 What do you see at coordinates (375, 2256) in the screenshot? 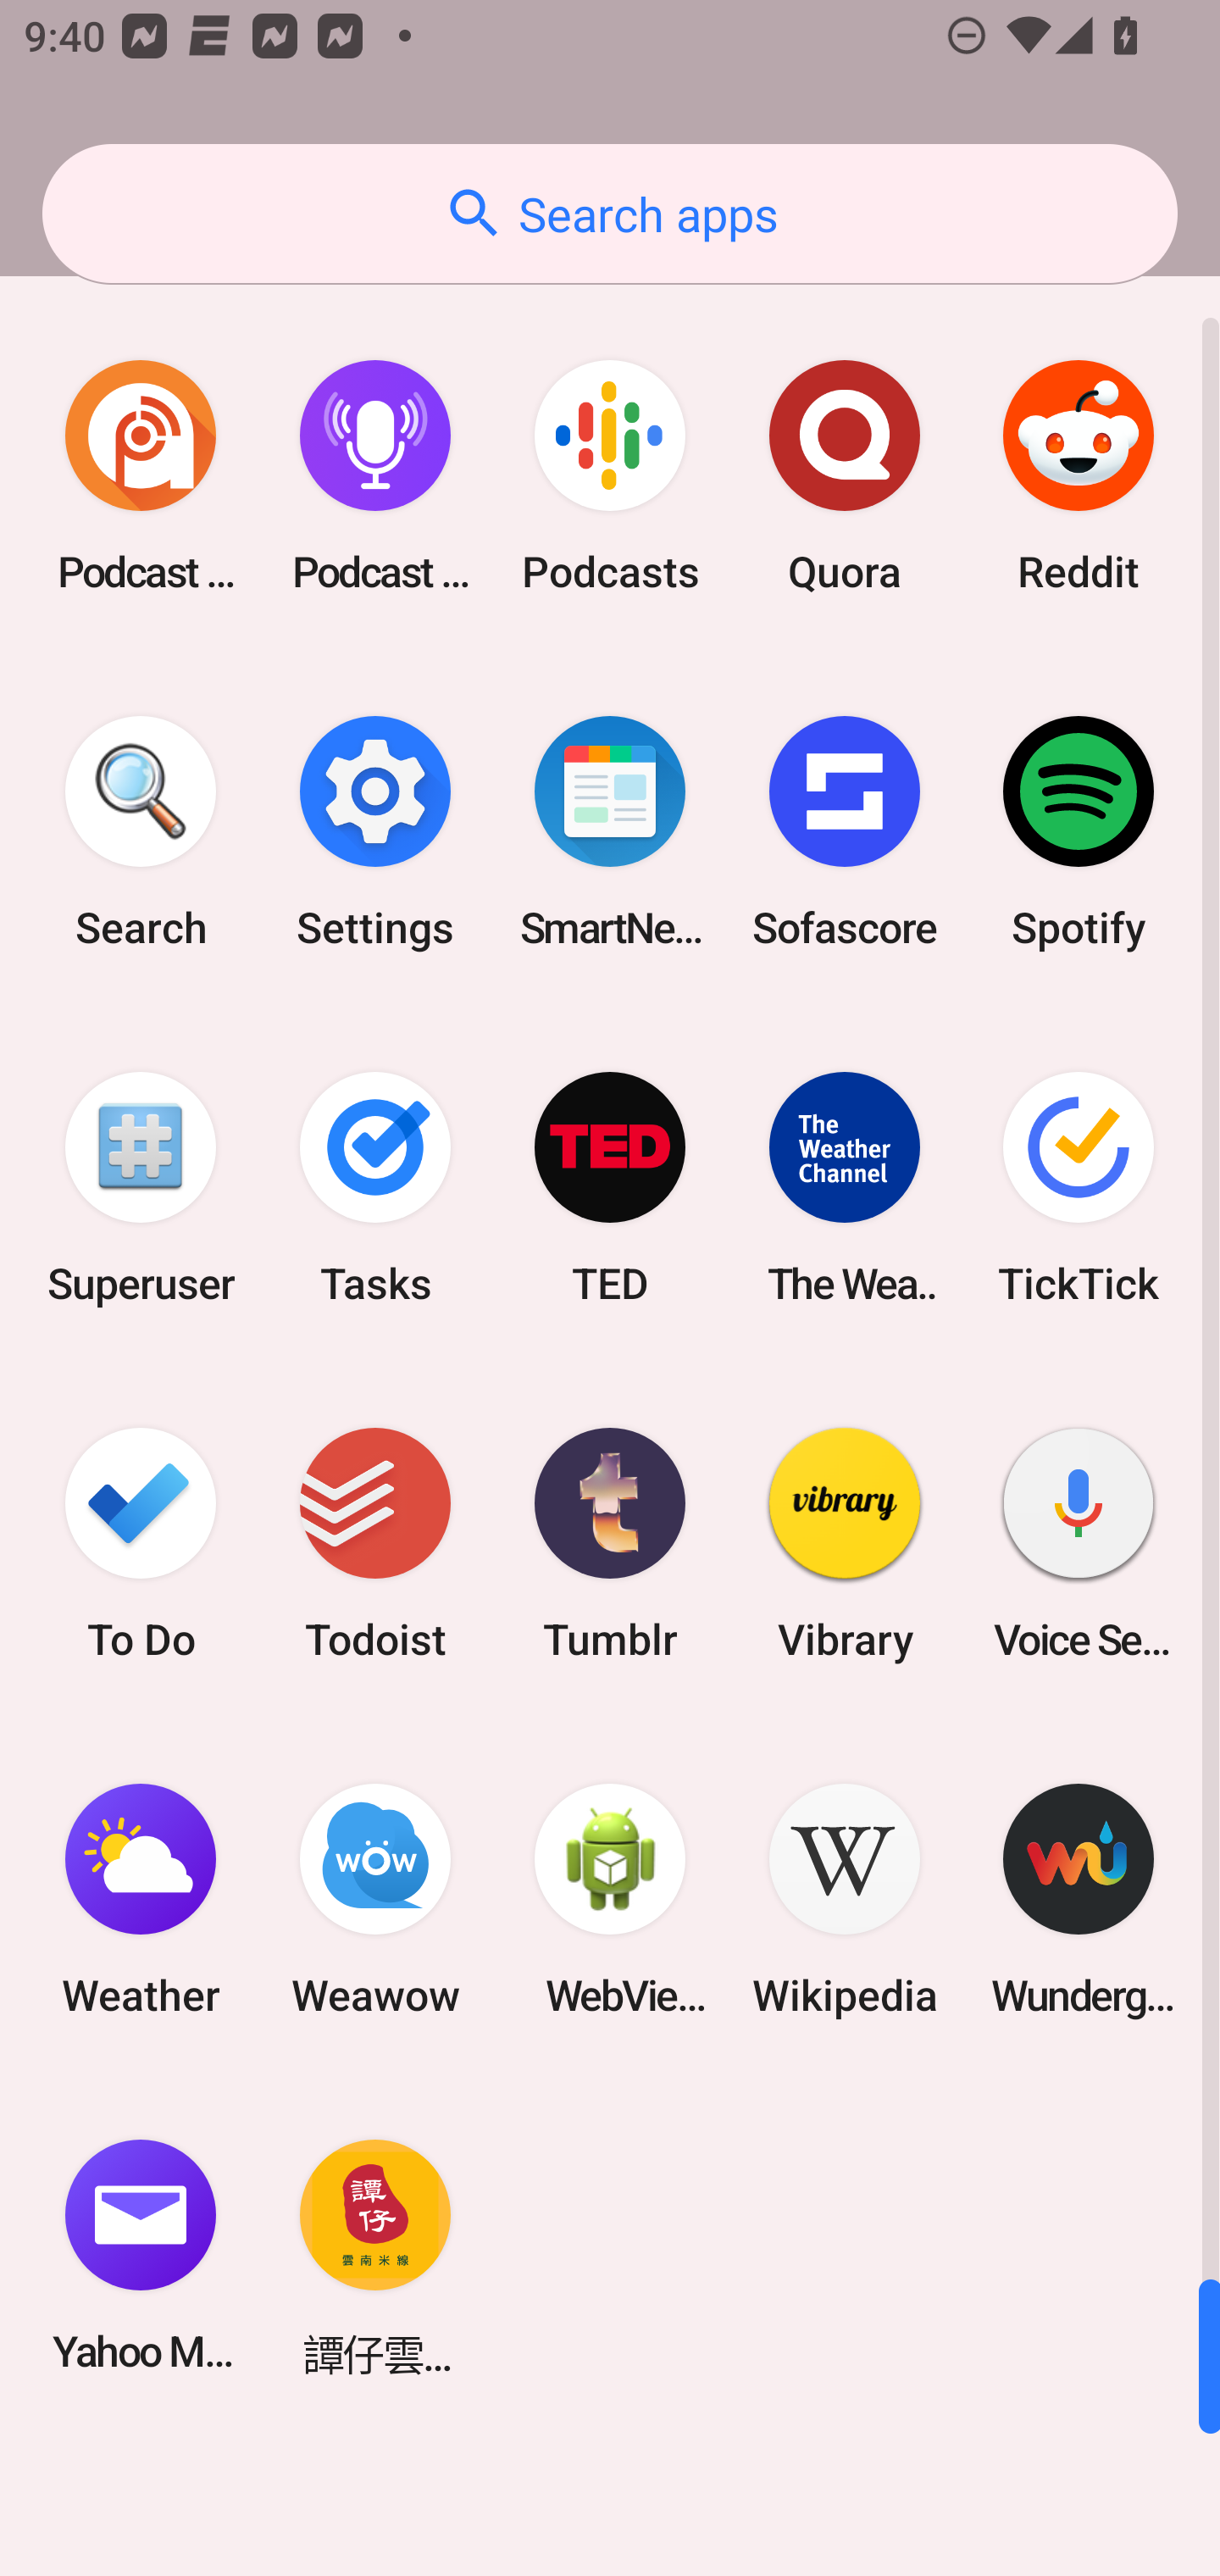
I see `譚仔雲南米線` at bounding box center [375, 2256].